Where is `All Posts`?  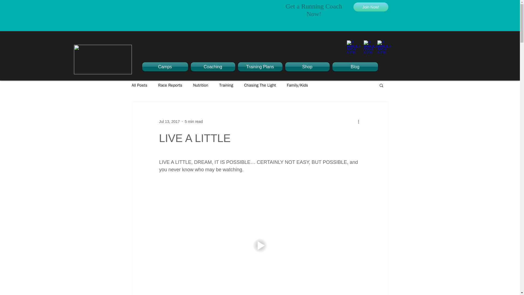 All Posts is located at coordinates (139, 85).